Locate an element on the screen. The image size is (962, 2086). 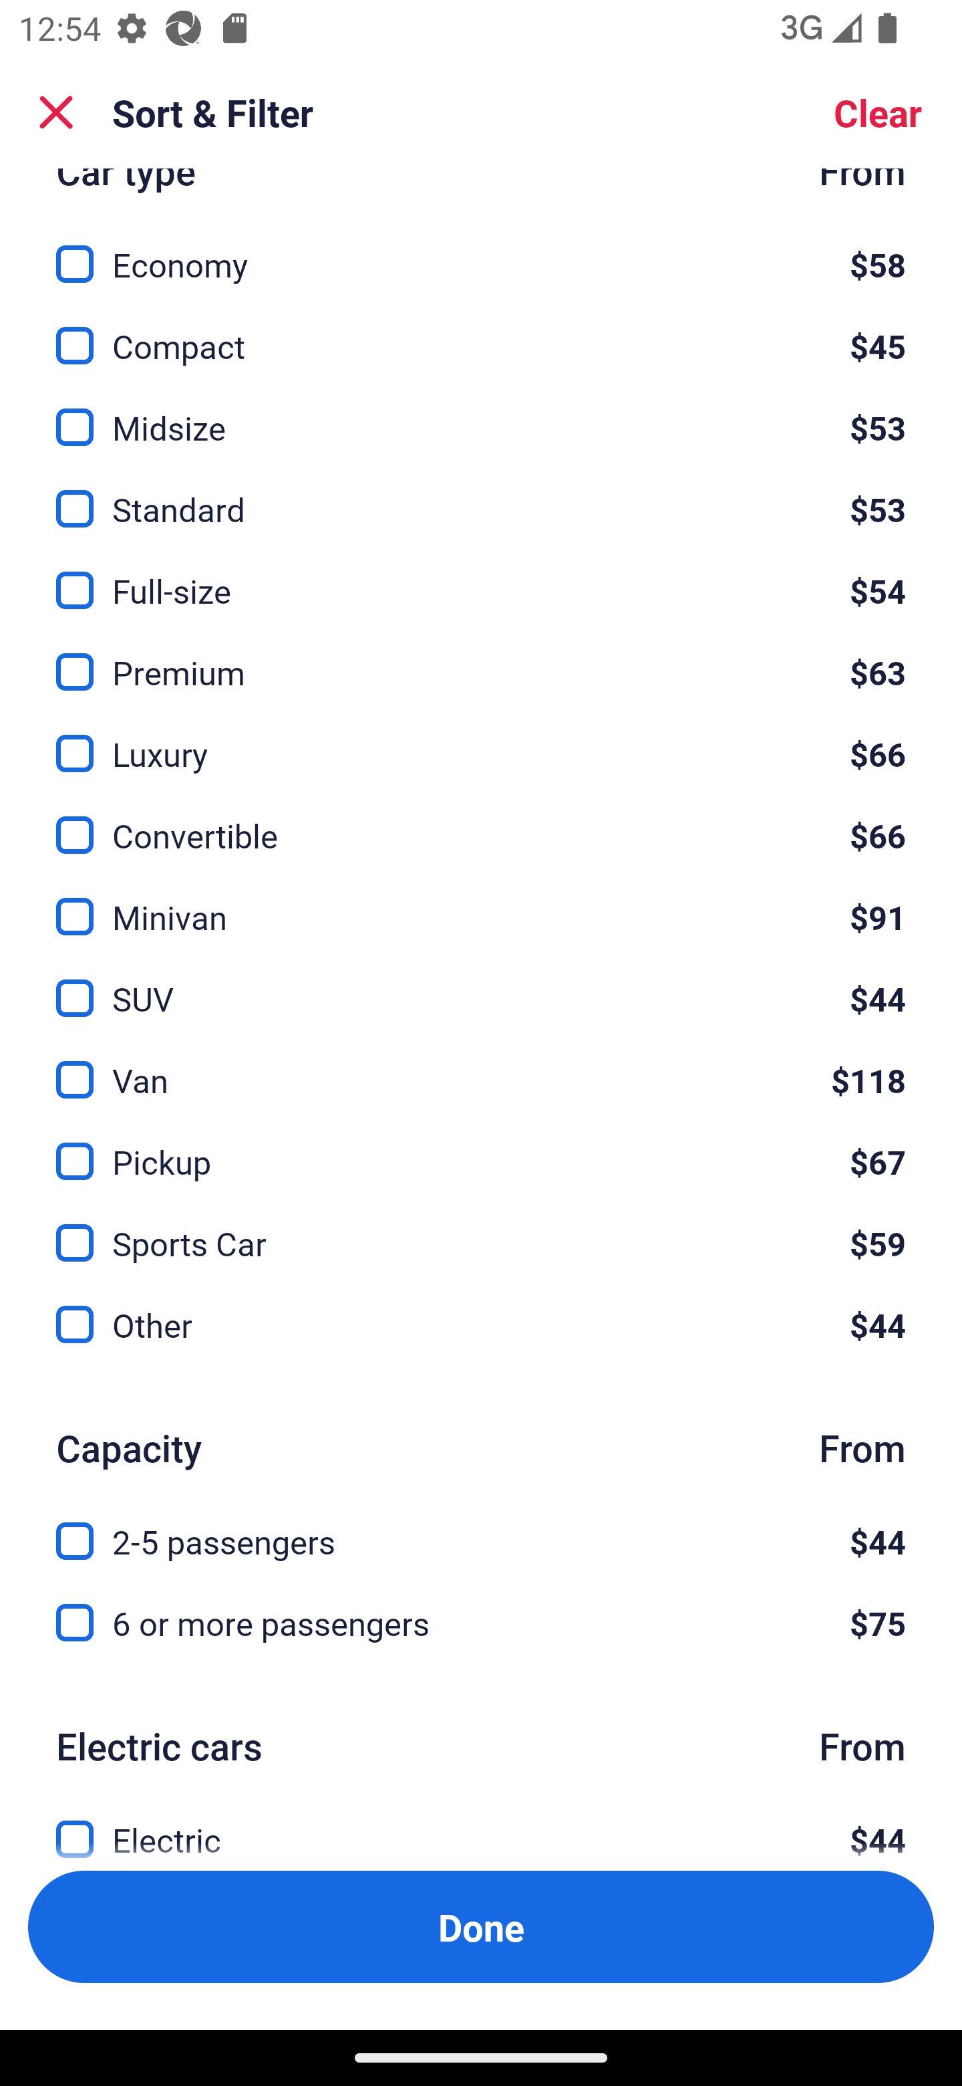
Minivan, $91 Minivan $91 is located at coordinates (481, 902).